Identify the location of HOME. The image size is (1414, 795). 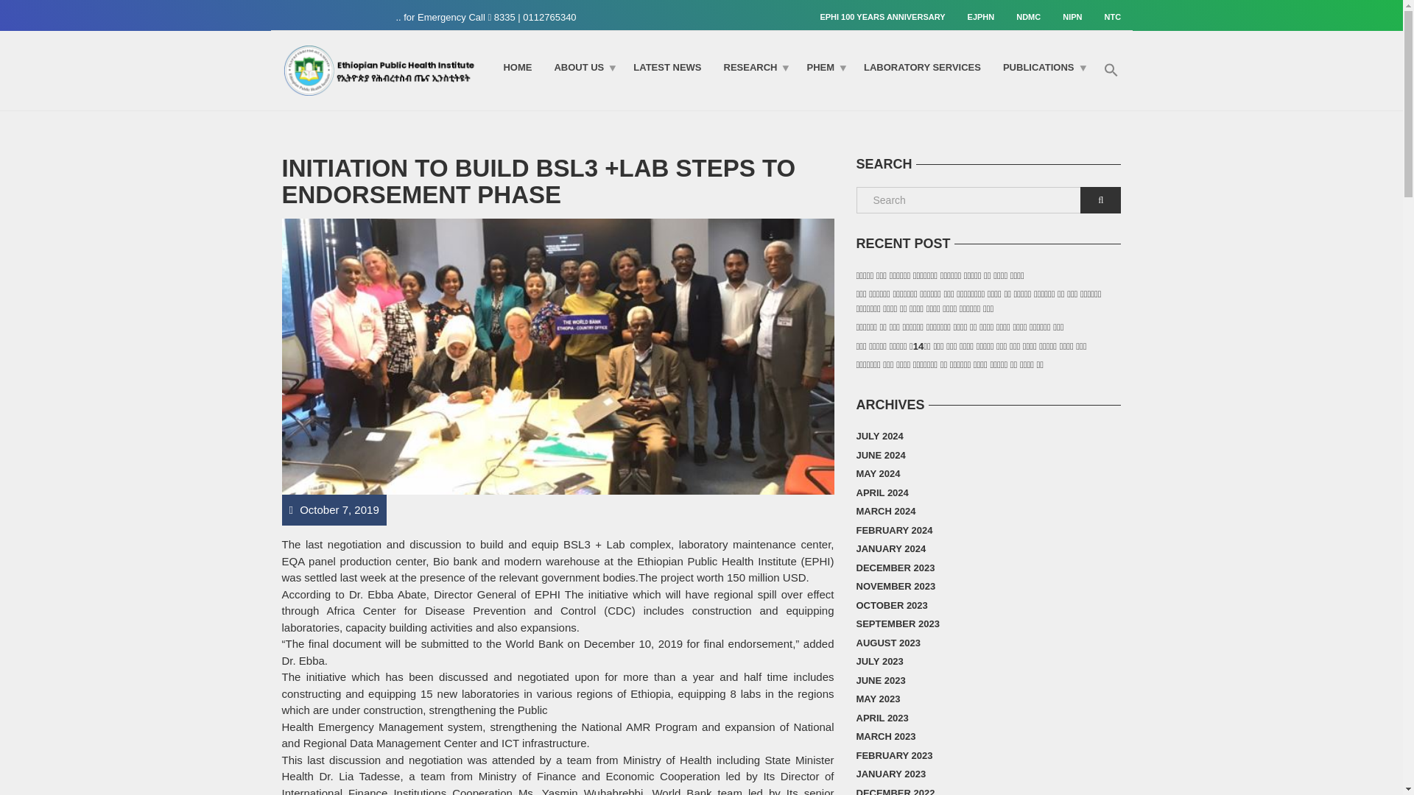
(517, 67).